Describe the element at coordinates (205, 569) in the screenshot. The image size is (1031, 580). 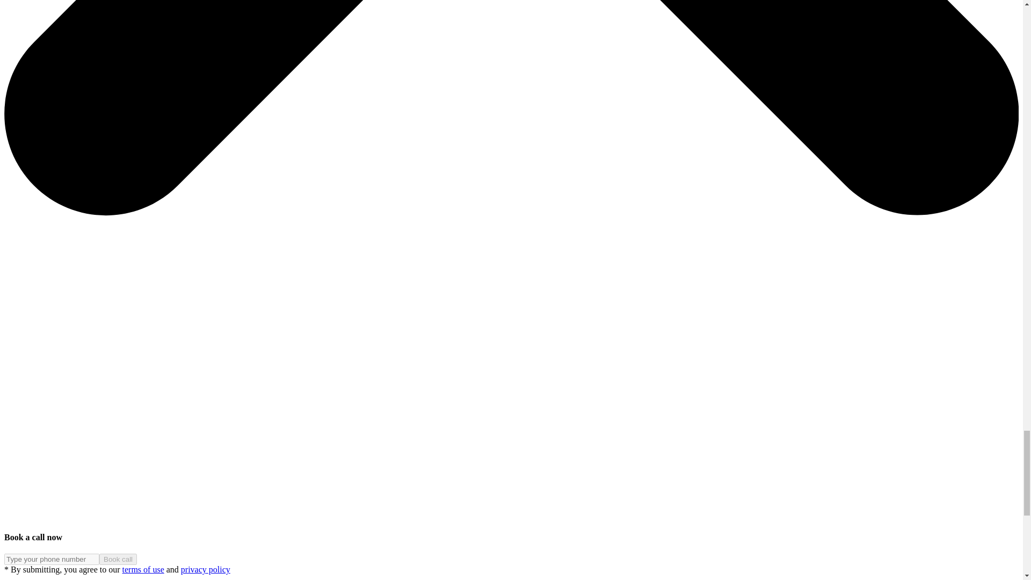
I see `privacy policy` at that location.